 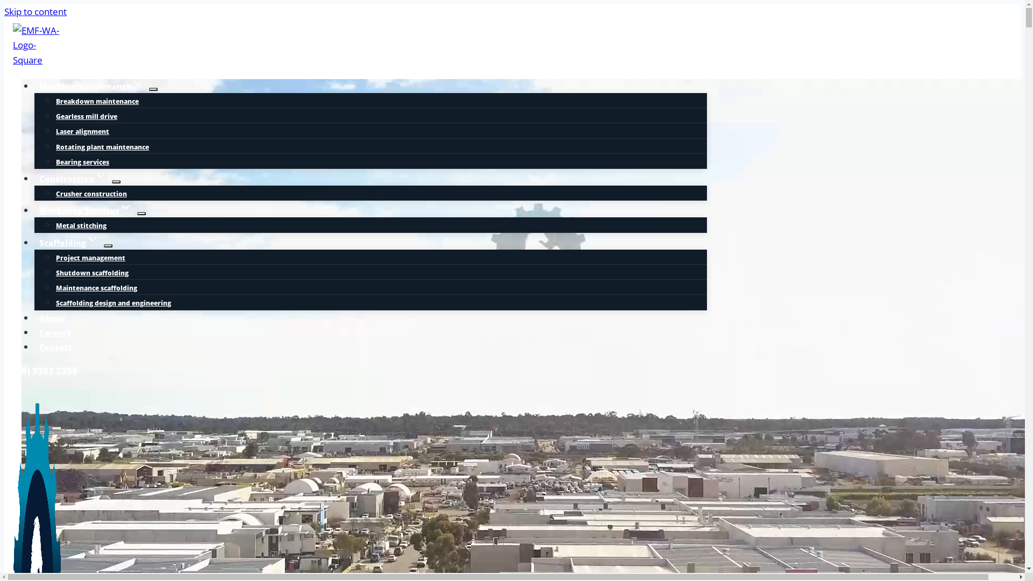 What do you see at coordinates (55, 332) in the screenshot?
I see `Careers` at bounding box center [55, 332].